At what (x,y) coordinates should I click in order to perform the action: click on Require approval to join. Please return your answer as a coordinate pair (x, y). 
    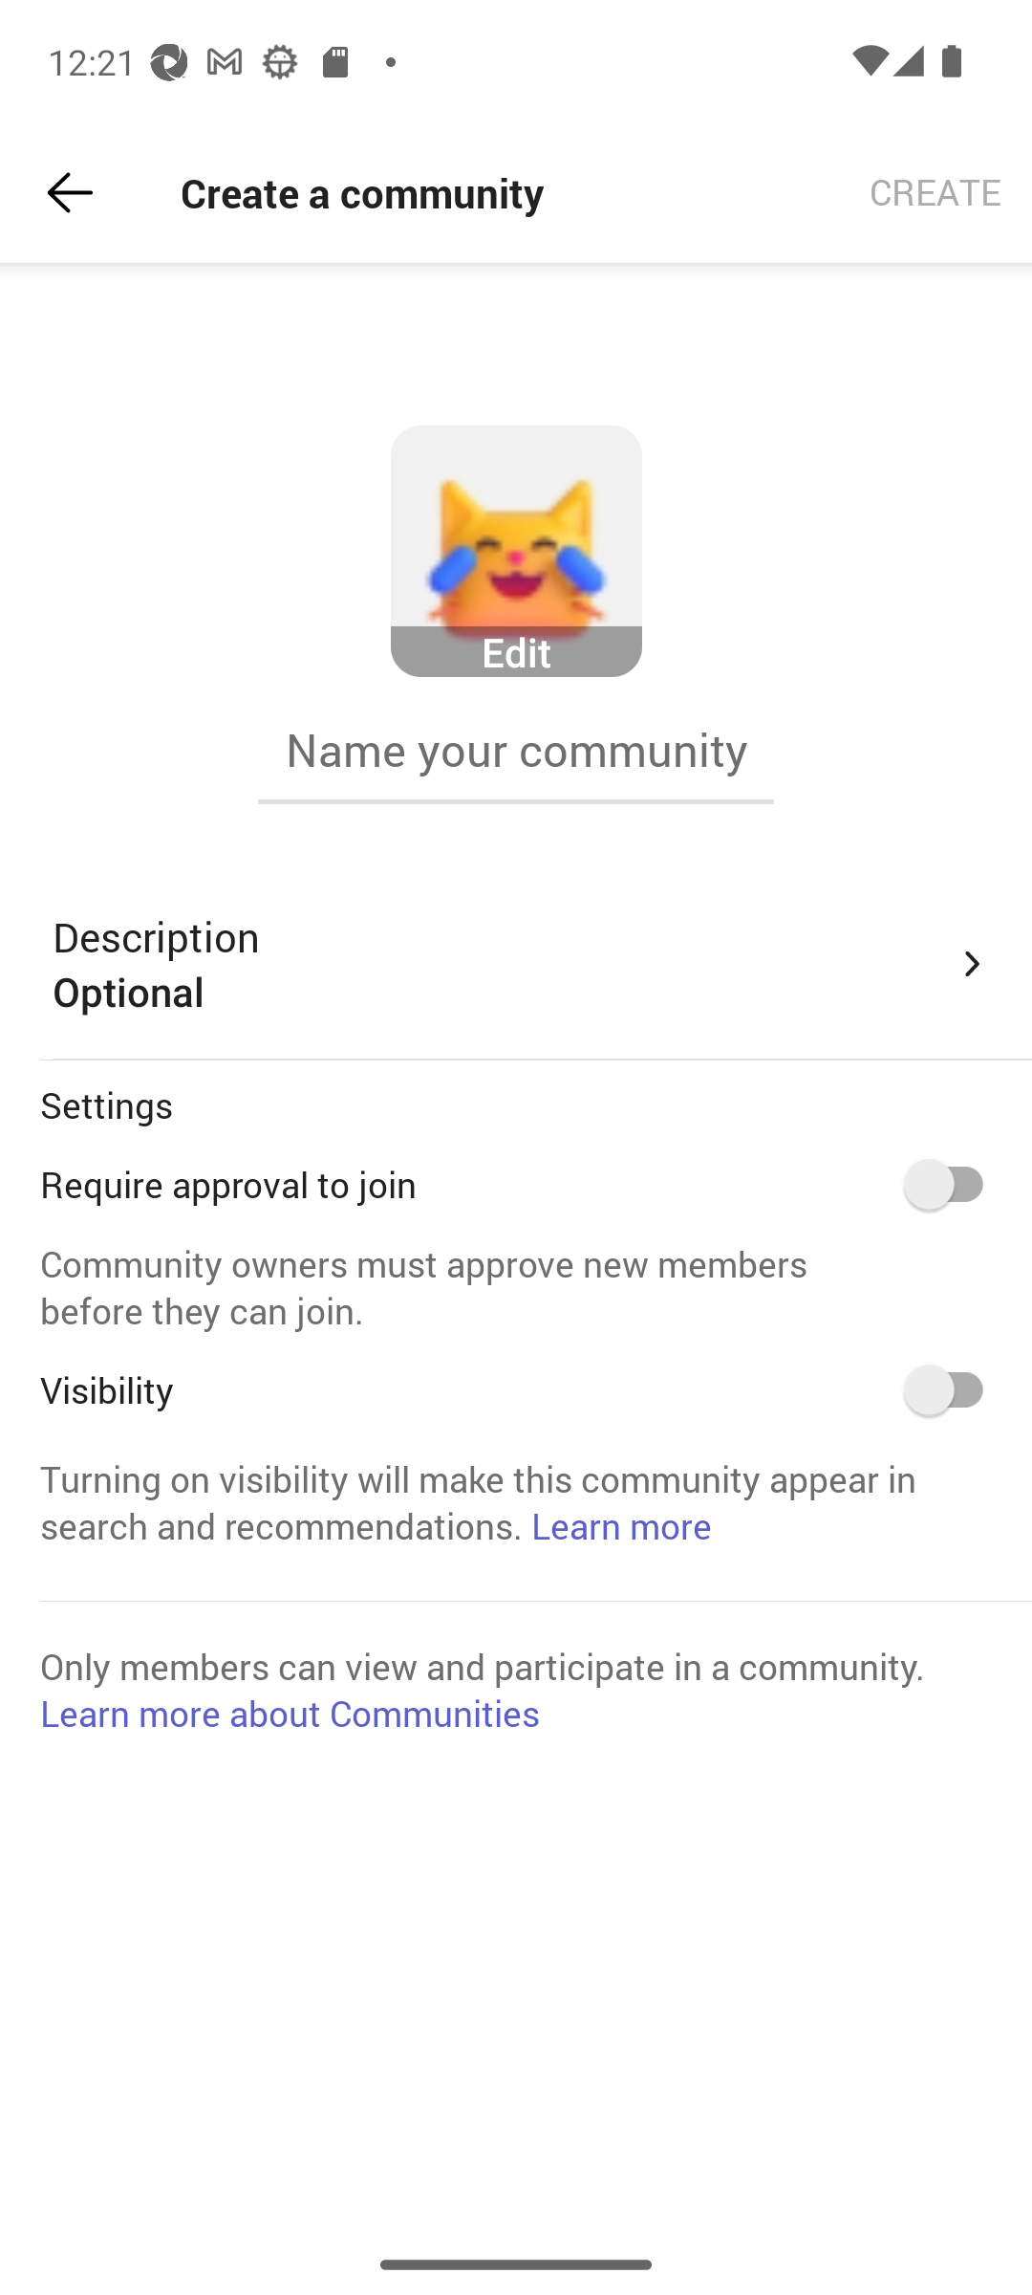
    Looking at the image, I should click on (954, 1184).